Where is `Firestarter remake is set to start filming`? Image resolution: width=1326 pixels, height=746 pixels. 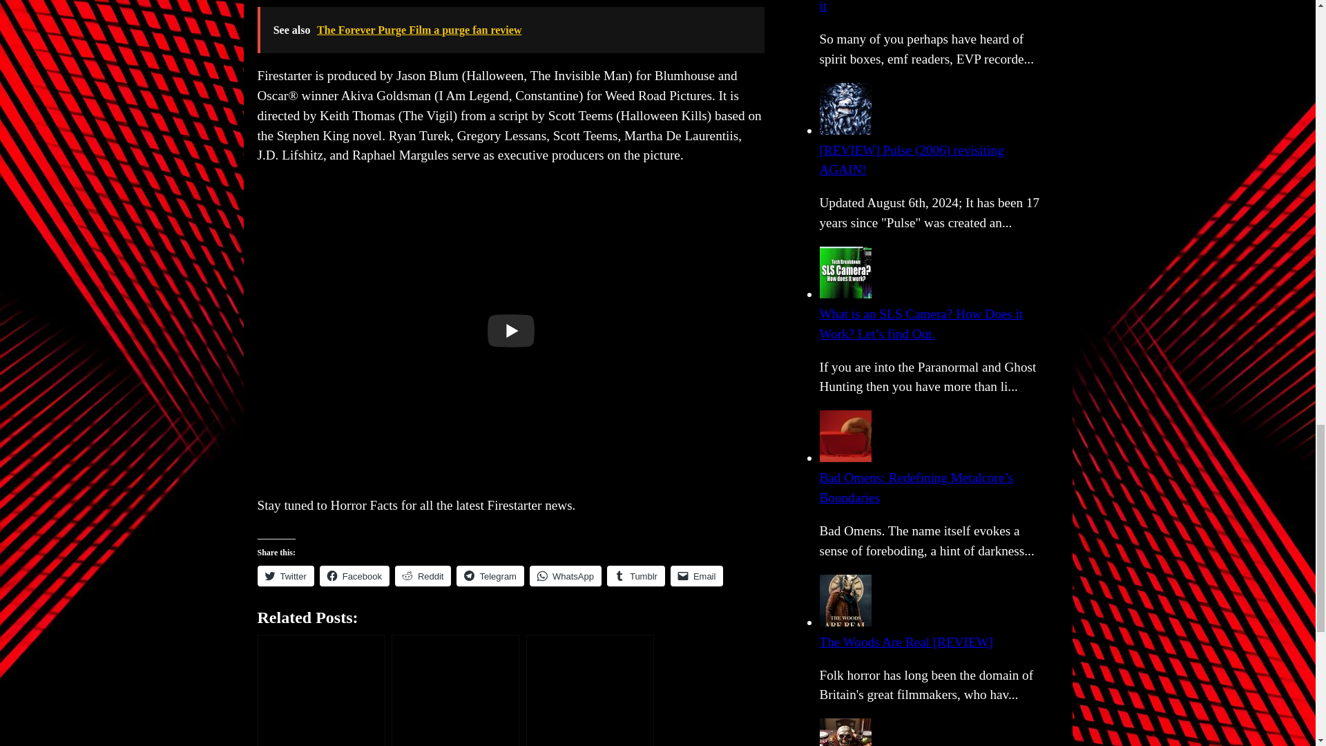
Firestarter remake is set to start filming is located at coordinates (455, 691).